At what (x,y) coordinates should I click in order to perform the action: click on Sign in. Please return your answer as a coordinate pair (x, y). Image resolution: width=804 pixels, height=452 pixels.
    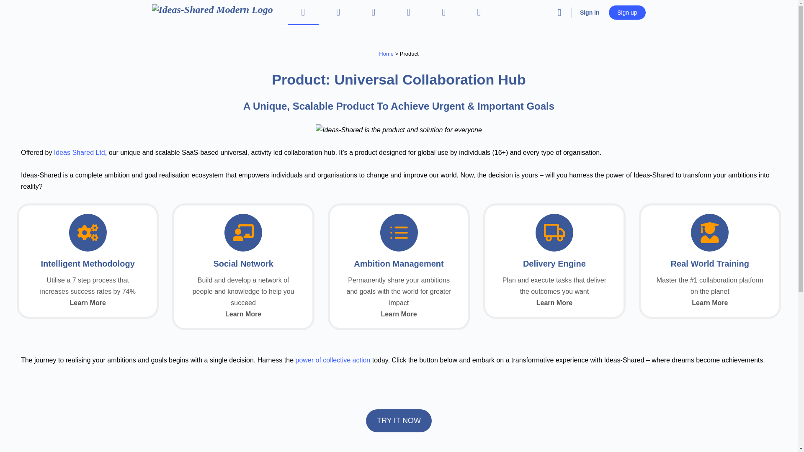
    Looking at the image, I should click on (590, 12).